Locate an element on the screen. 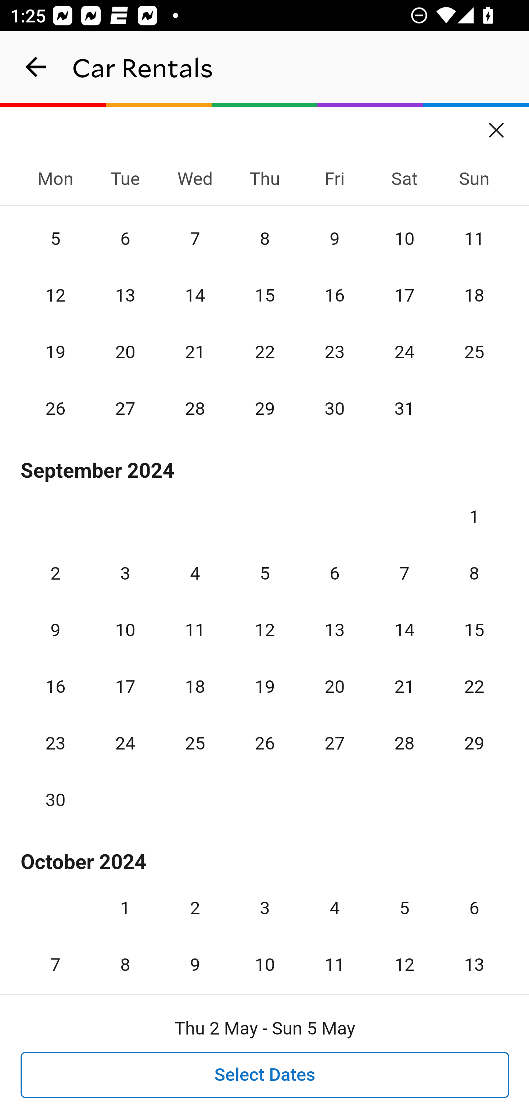  25 August 2024 is located at coordinates (474, 352).